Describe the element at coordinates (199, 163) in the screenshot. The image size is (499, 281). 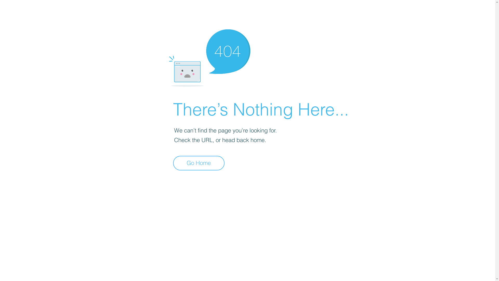
I see `Go Home` at that location.